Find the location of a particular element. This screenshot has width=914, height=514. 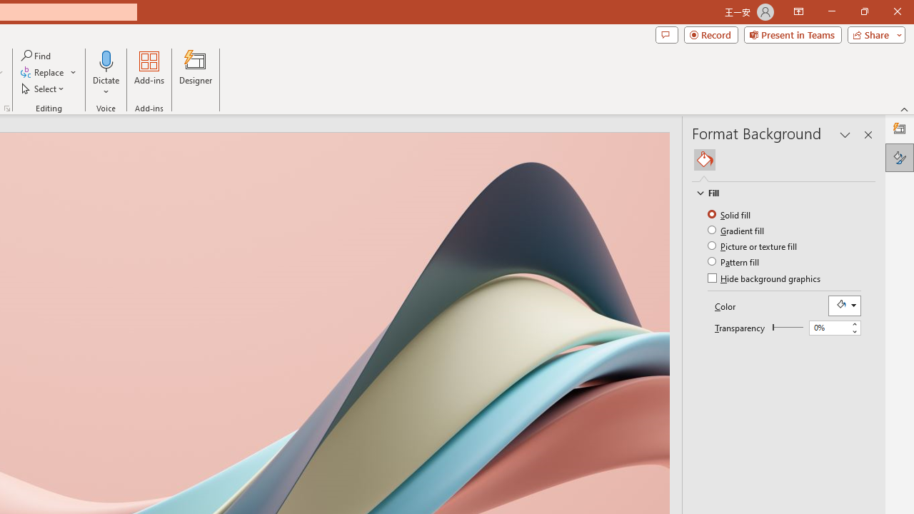

Page right is located at coordinates (790, 327).